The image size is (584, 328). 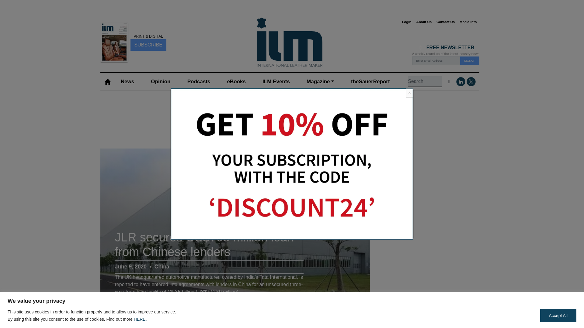 What do you see at coordinates (127, 82) in the screenshot?
I see `News` at bounding box center [127, 82].